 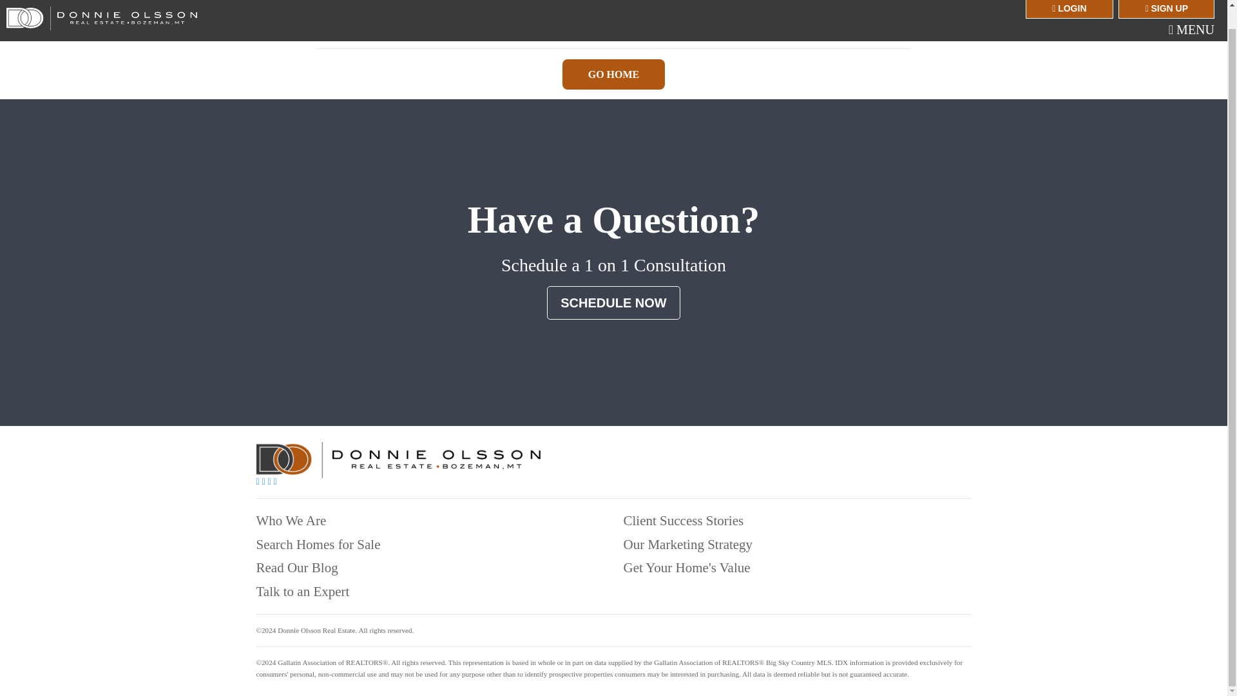 I want to click on Search Homes for Sale, so click(x=318, y=544).